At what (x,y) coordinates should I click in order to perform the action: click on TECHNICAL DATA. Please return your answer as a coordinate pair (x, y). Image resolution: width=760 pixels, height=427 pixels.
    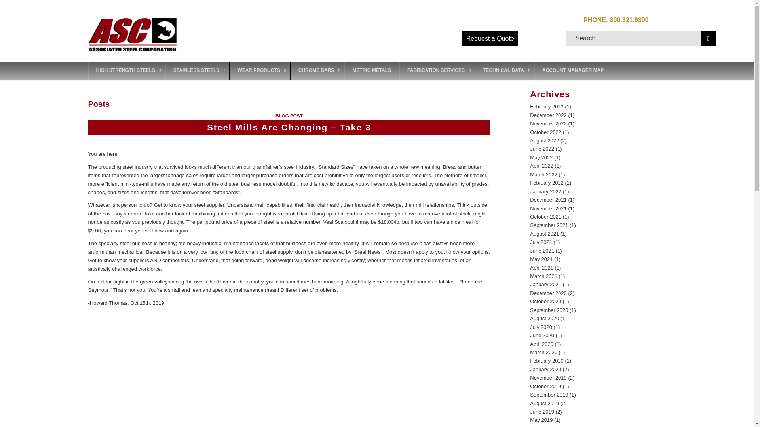
    Looking at the image, I should click on (504, 70).